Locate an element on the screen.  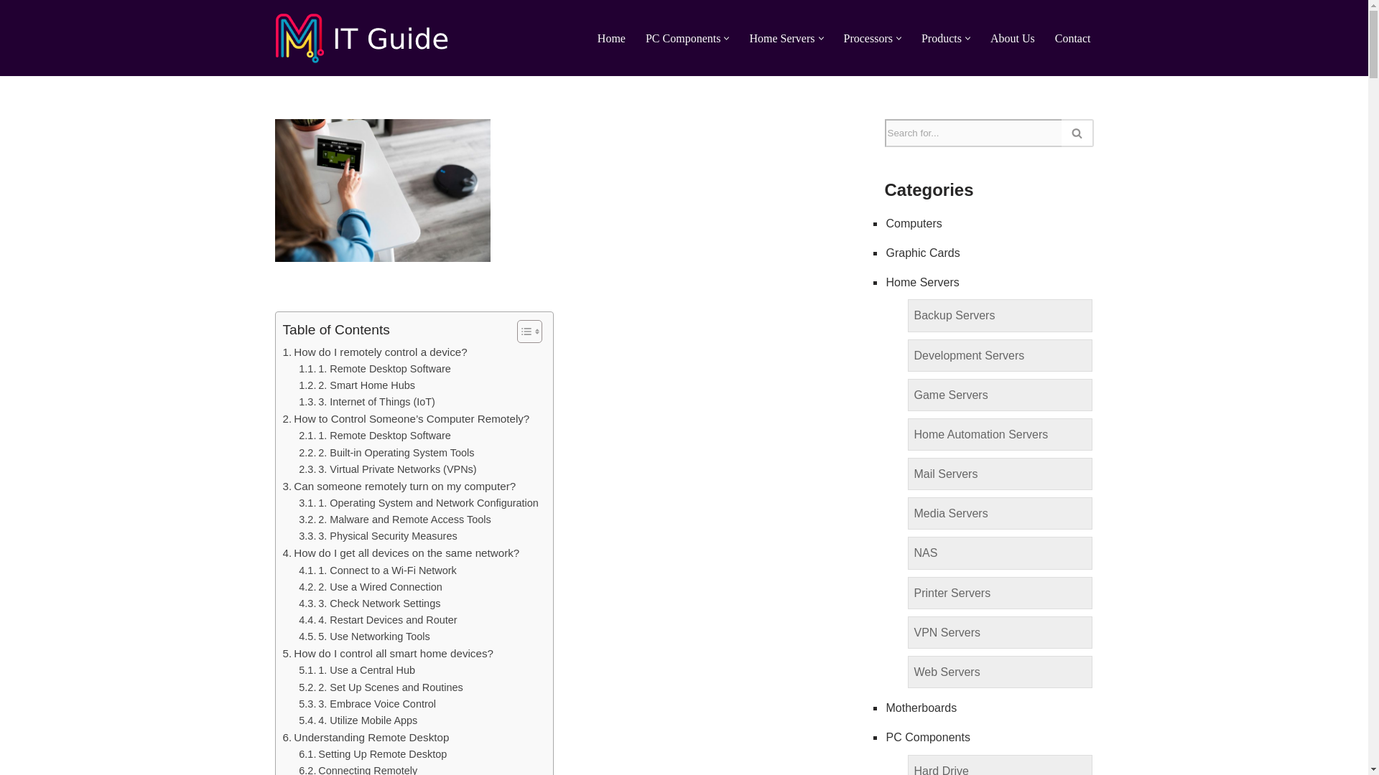
1. Remote Desktop Software is located at coordinates (375, 369).